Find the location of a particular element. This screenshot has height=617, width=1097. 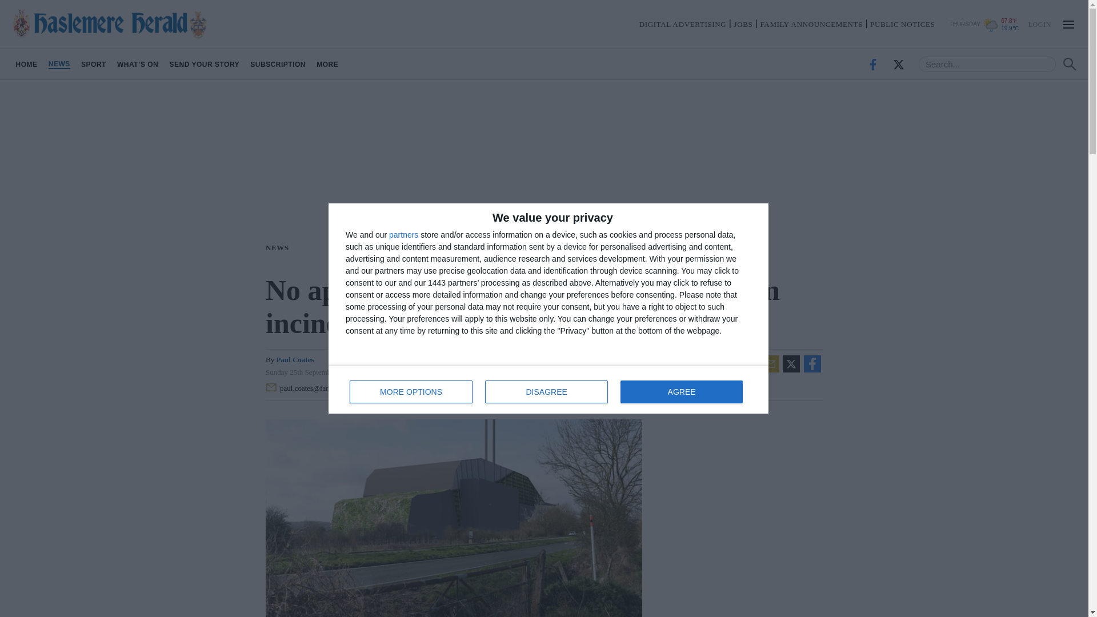

PUBLIC NOTICES is located at coordinates (902, 24).